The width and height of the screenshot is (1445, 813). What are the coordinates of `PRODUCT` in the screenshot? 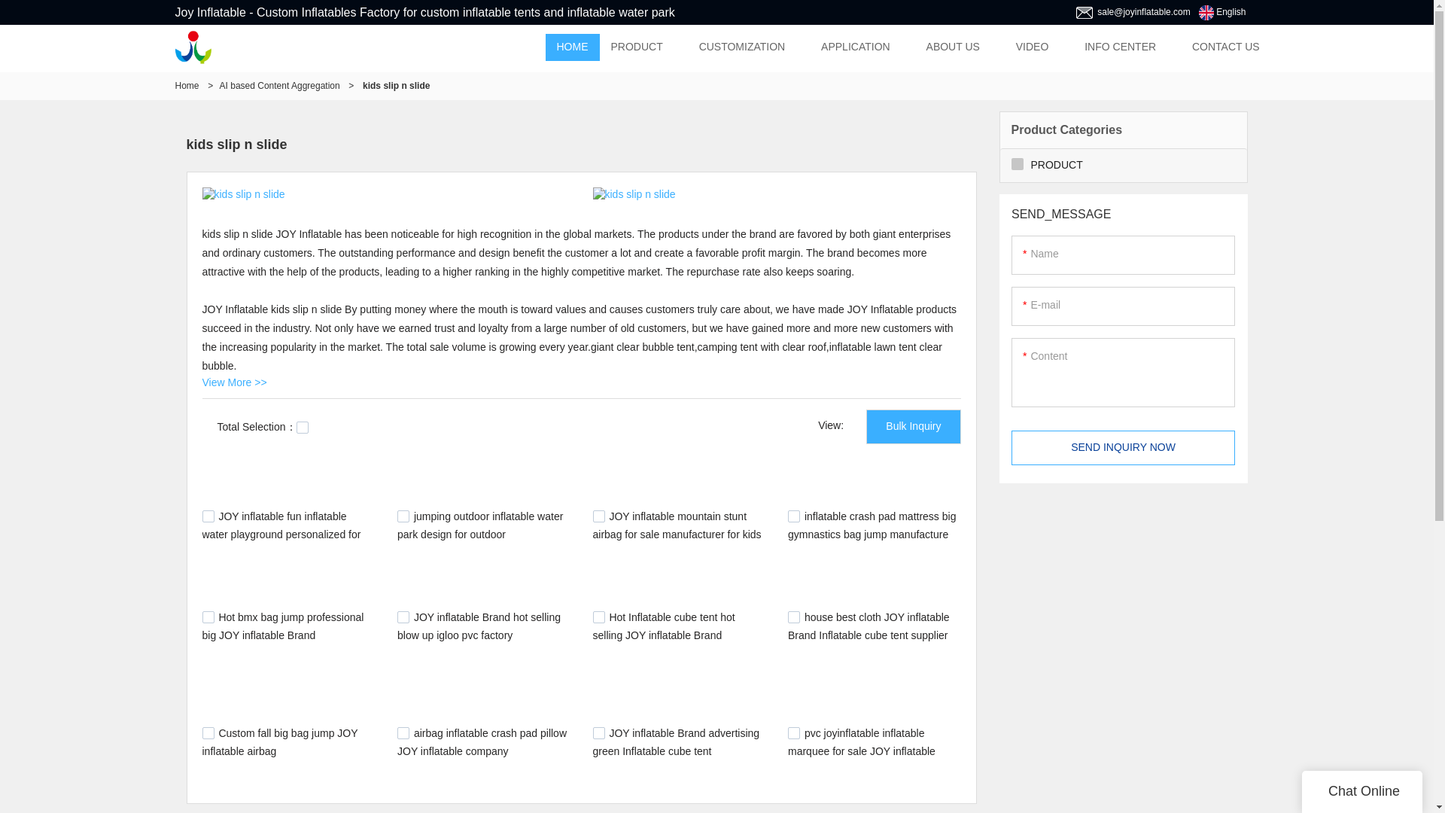 It's located at (636, 47).